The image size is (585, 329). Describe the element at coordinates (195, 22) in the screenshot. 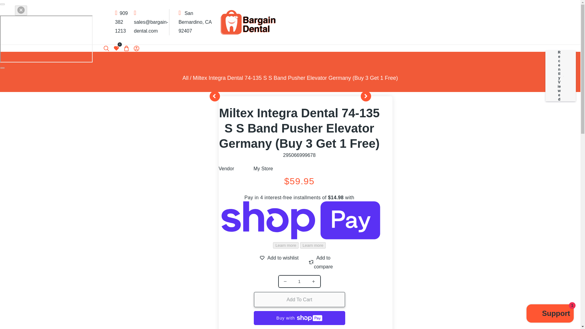

I see `San Bernardino, CA 92407` at that location.